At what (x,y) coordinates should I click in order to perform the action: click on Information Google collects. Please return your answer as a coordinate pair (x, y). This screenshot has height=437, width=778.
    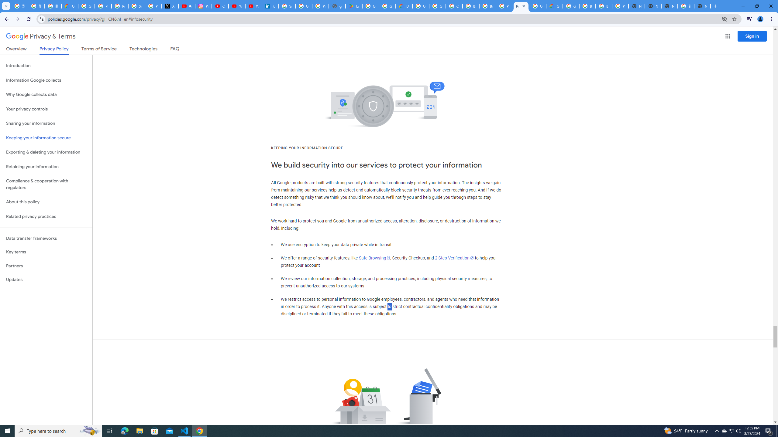
    Looking at the image, I should click on (46, 80).